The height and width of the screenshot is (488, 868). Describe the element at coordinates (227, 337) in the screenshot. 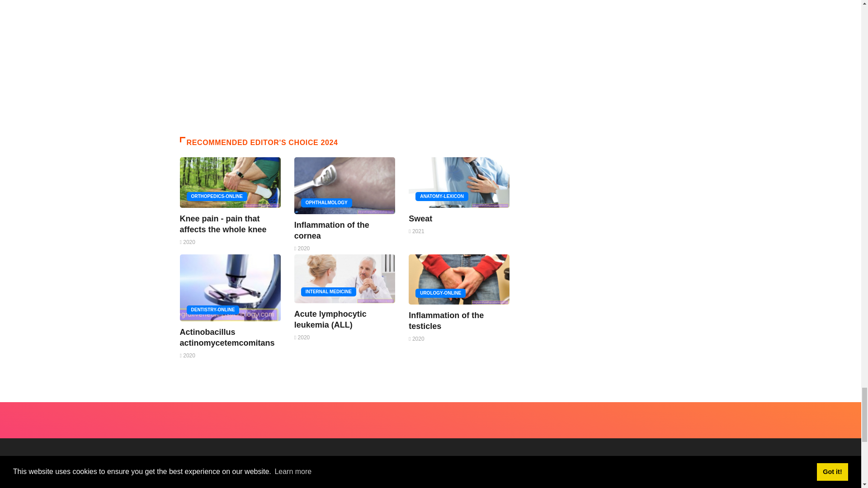

I see `Actinobacillus actinomycetemcomitans` at that location.